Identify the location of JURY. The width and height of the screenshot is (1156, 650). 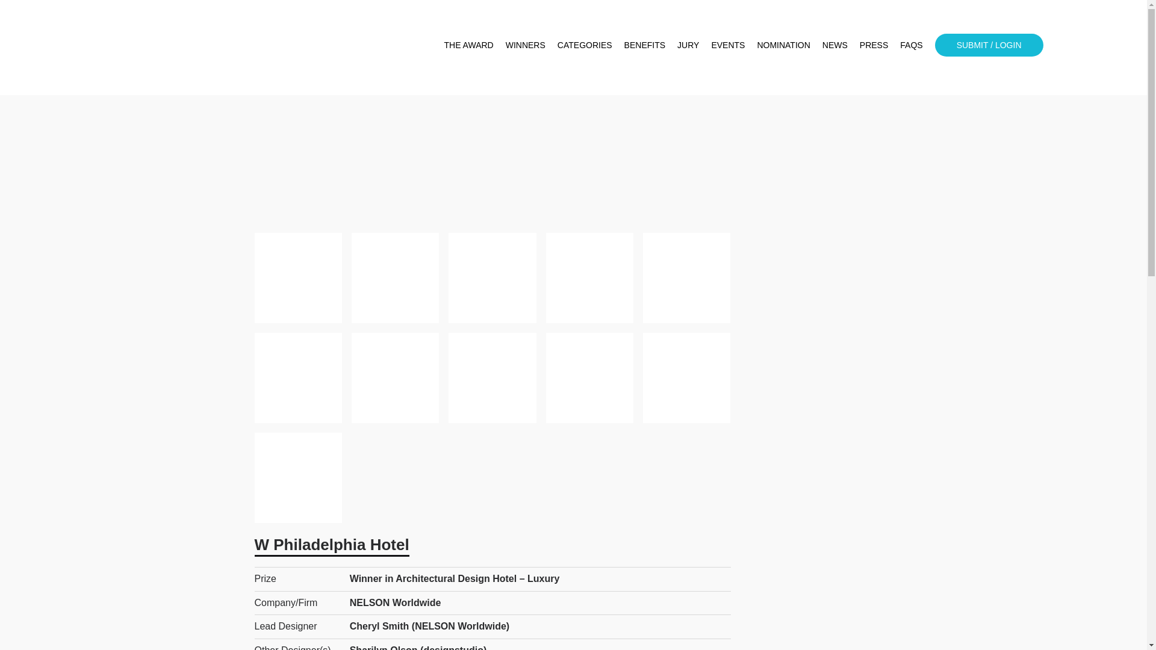
(688, 45).